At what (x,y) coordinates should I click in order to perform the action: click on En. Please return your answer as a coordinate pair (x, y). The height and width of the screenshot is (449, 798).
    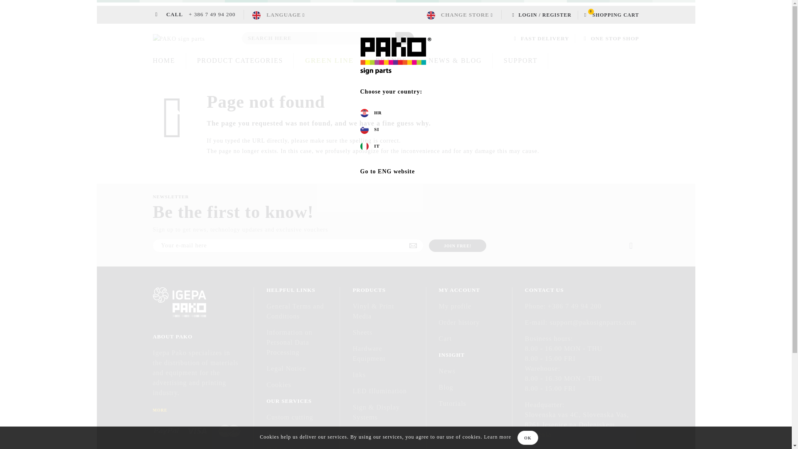
    Looking at the image, I should click on (431, 15).